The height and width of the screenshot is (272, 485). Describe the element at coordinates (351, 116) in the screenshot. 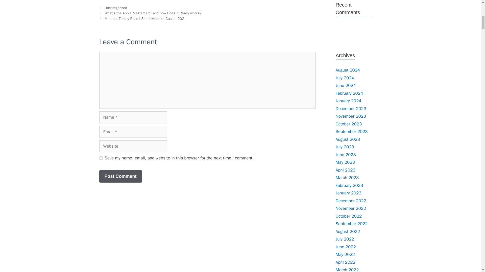

I see `November 2023` at that location.